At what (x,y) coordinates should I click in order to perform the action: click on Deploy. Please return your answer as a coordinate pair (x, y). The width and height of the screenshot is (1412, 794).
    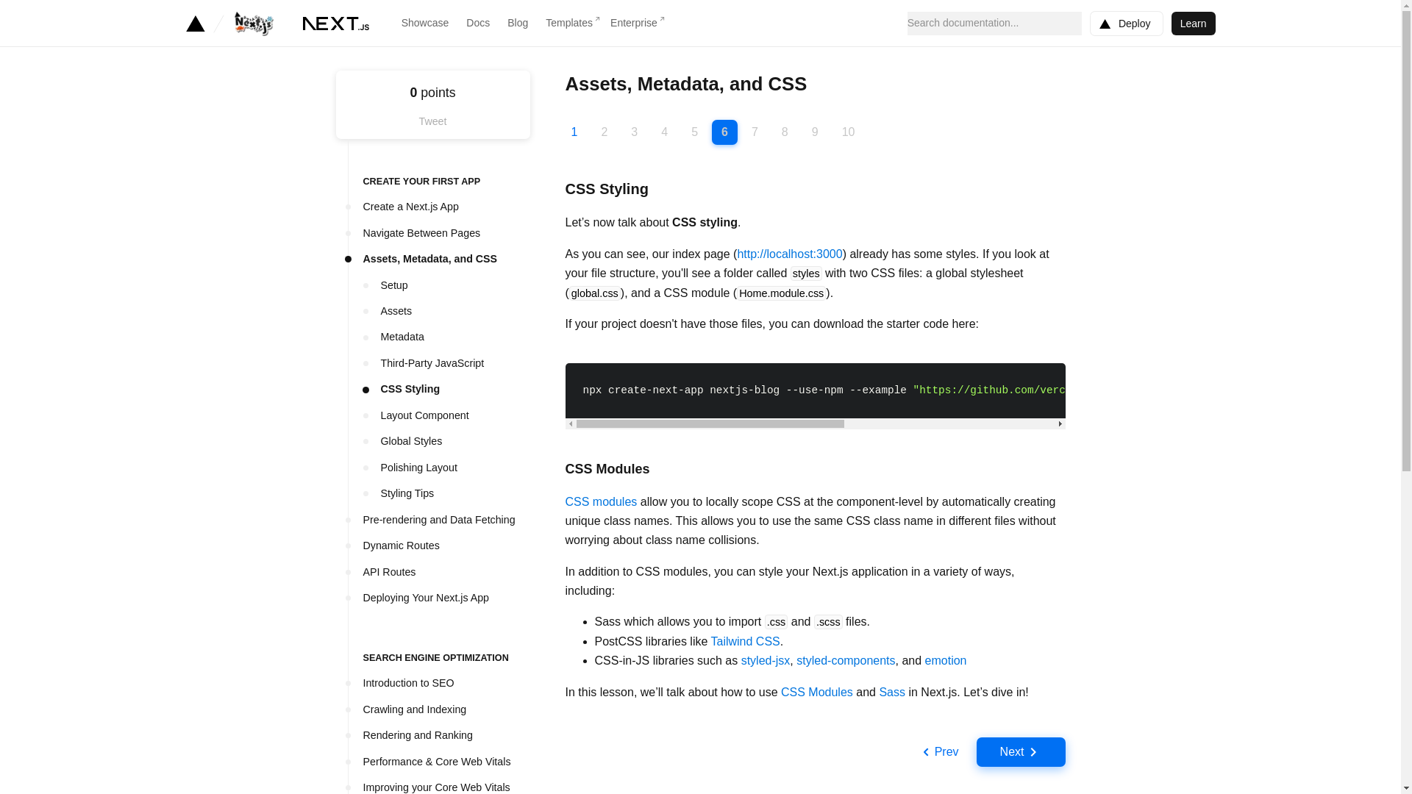
    Looking at the image, I should click on (1126, 24).